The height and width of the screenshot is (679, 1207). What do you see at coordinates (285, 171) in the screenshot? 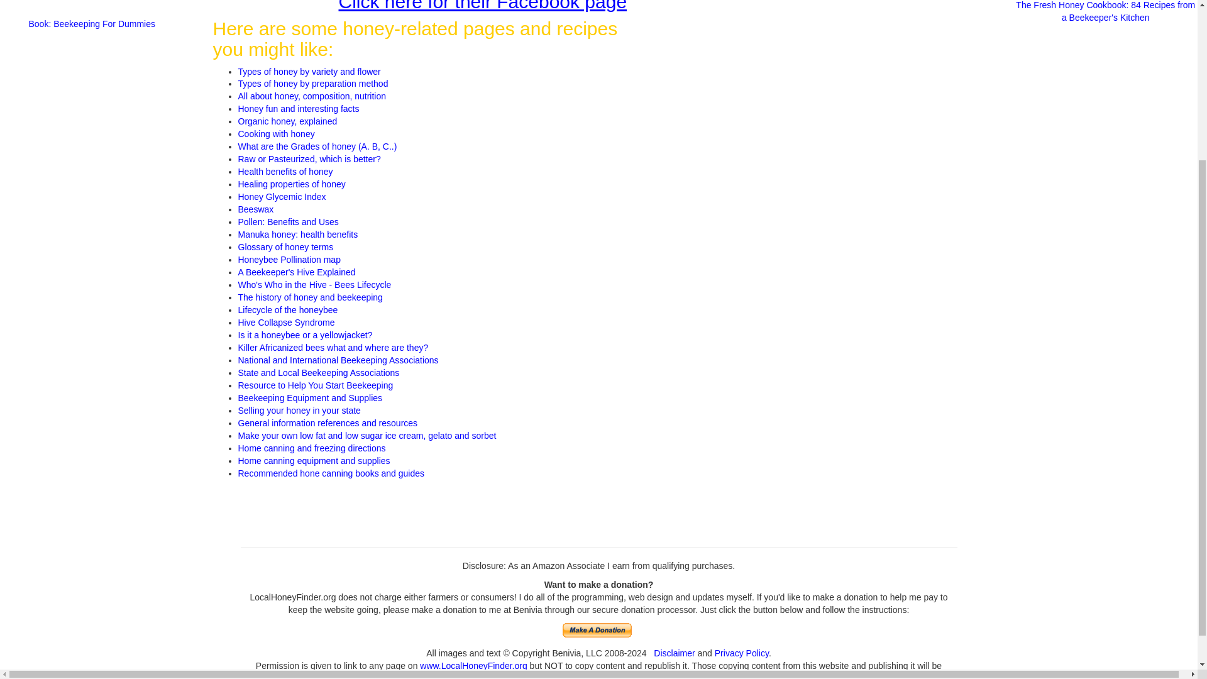
I see `Health benefits of honey` at bounding box center [285, 171].